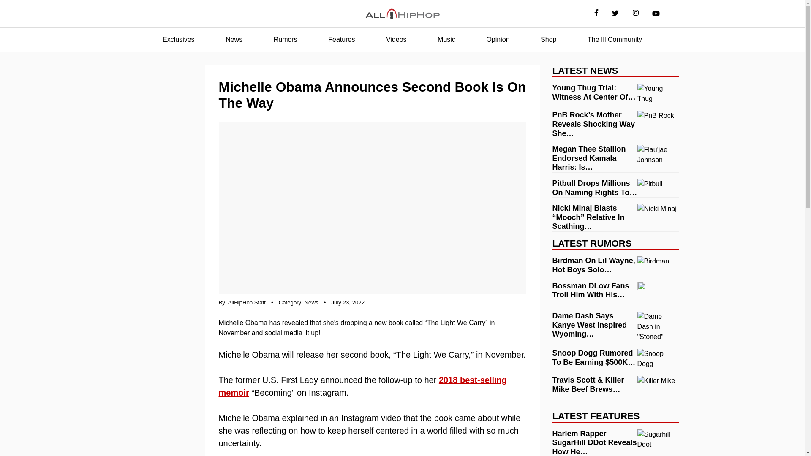  I want to click on Features, so click(341, 40).